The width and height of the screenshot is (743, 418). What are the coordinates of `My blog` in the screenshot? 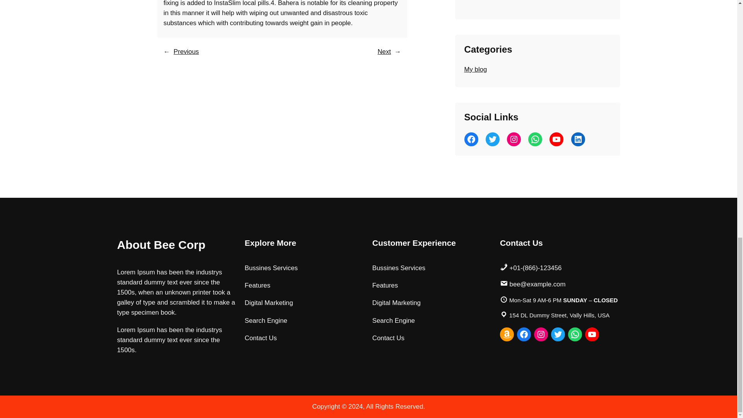 It's located at (476, 69).